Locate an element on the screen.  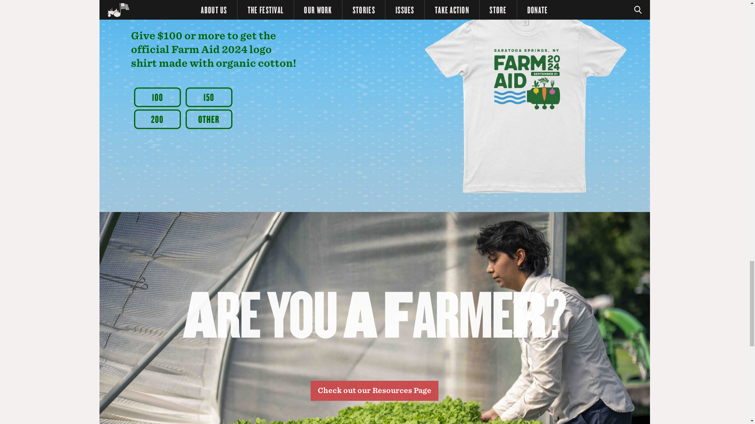
Check out our Resources Page is located at coordinates (374, 390).